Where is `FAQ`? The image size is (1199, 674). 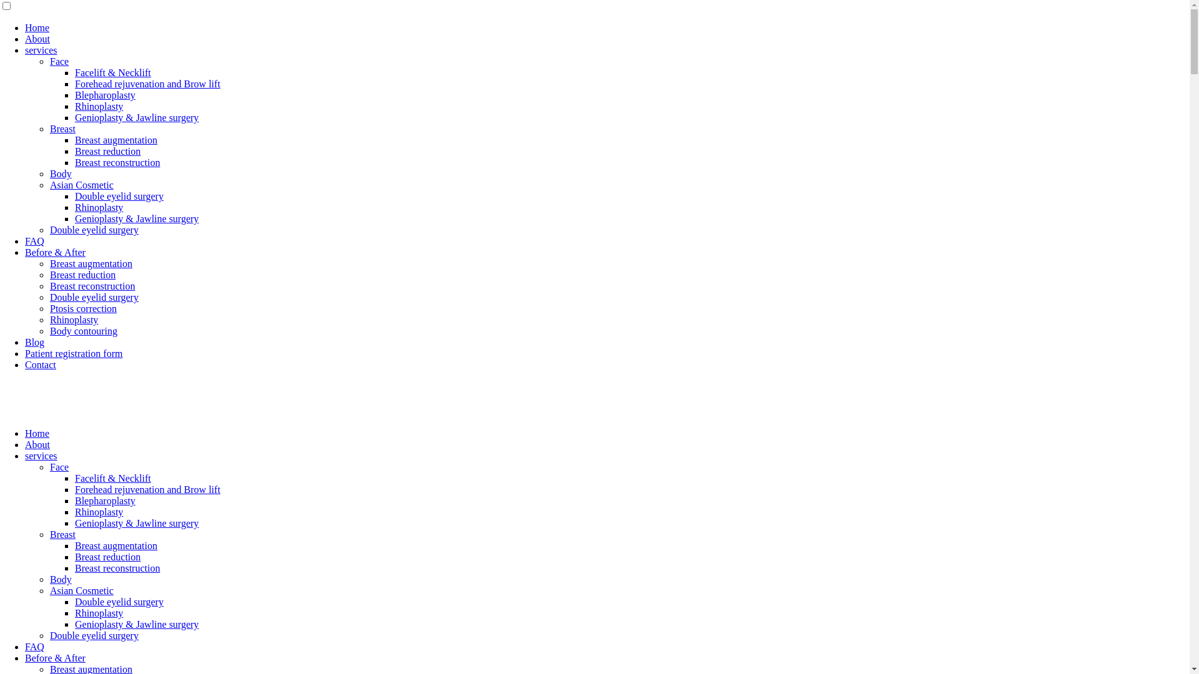
FAQ is located at coordinates (35, 647).